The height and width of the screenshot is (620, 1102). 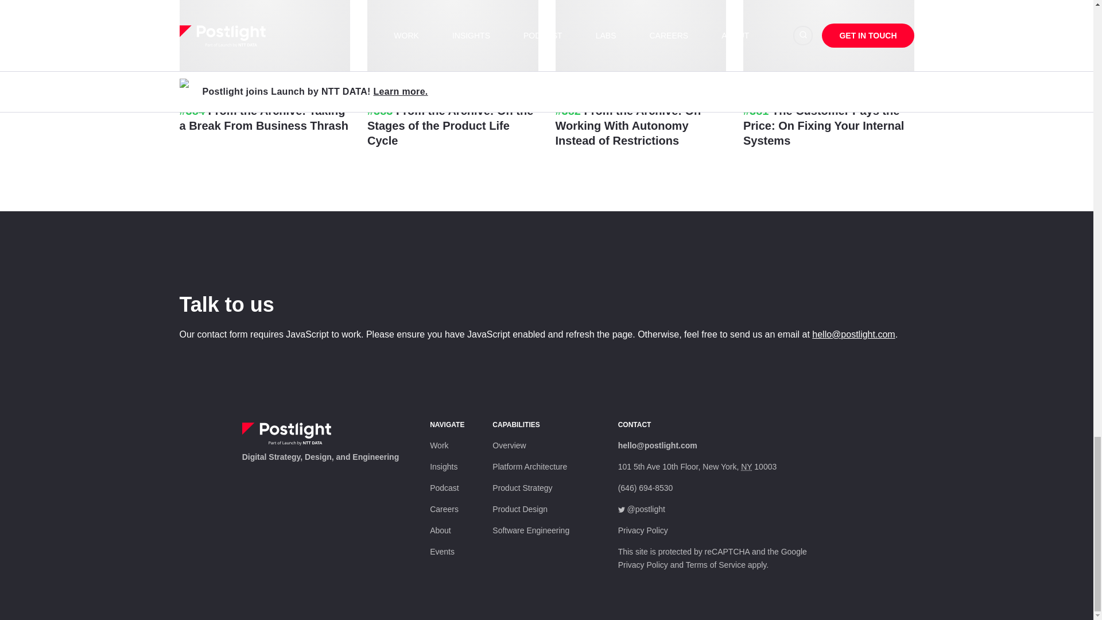 What do you see at coordinates (444, 488) in the screenshot?
I see `Podcast` at bounding box center [444, 488].